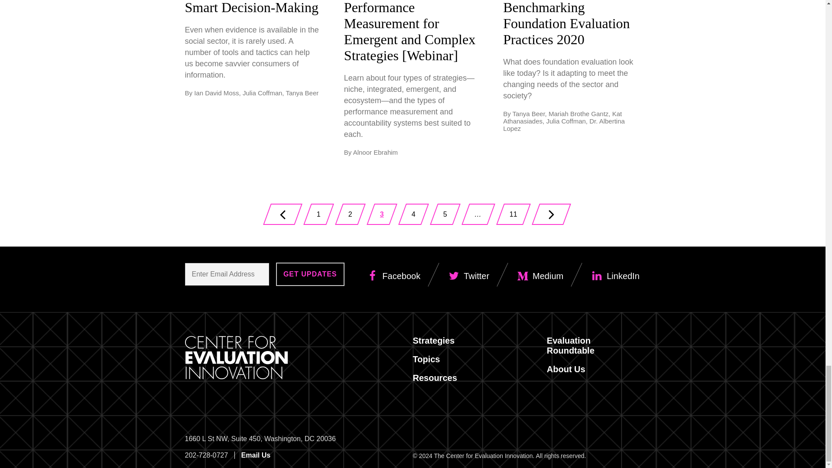 Image resolution: width=832 pixels, height=468 pixels. Describe the element at coordinates (318, 214) in the screenshot. I see `Get Updates` at that location.